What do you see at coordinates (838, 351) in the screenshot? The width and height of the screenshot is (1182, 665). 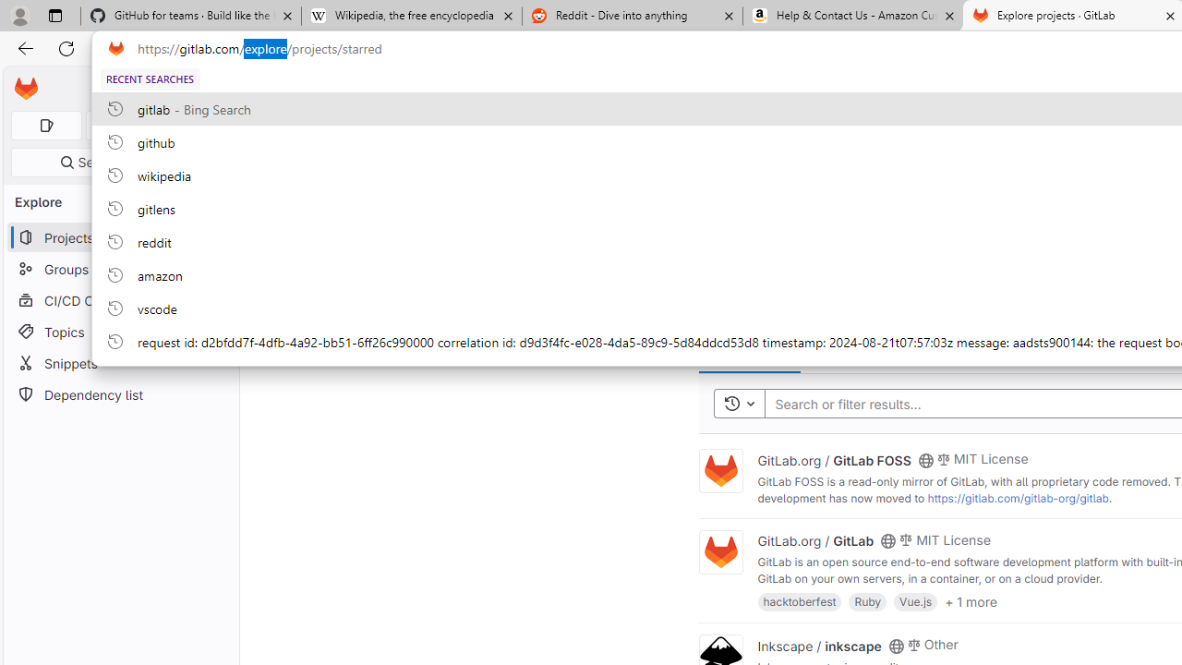 I see `Trending` at bounding box center [838, 351].